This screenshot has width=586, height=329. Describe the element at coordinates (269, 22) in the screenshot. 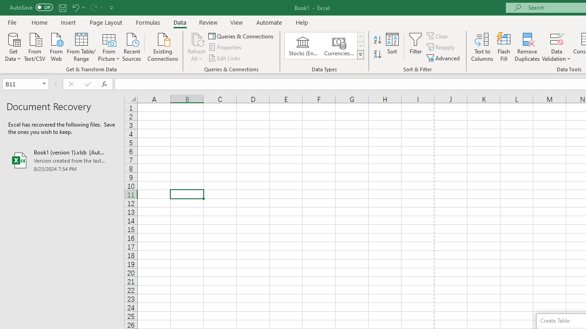

I see `Automate` at that location.